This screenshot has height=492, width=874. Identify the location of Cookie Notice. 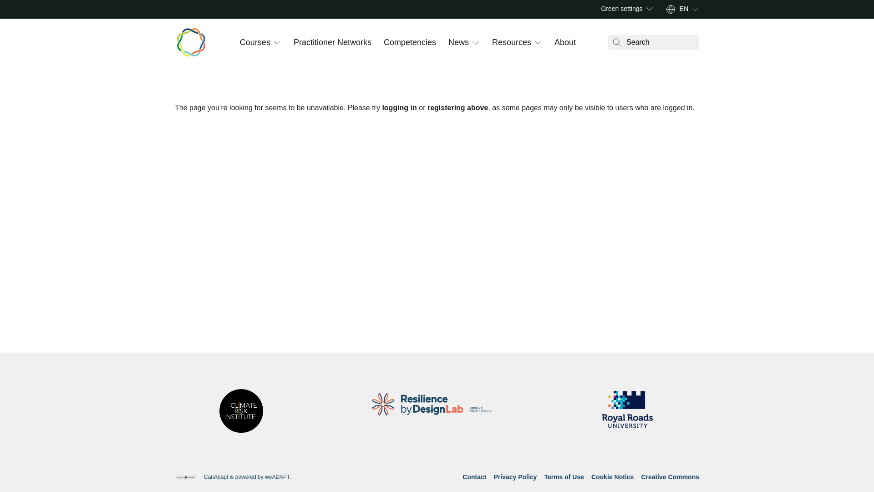
(613, 477).